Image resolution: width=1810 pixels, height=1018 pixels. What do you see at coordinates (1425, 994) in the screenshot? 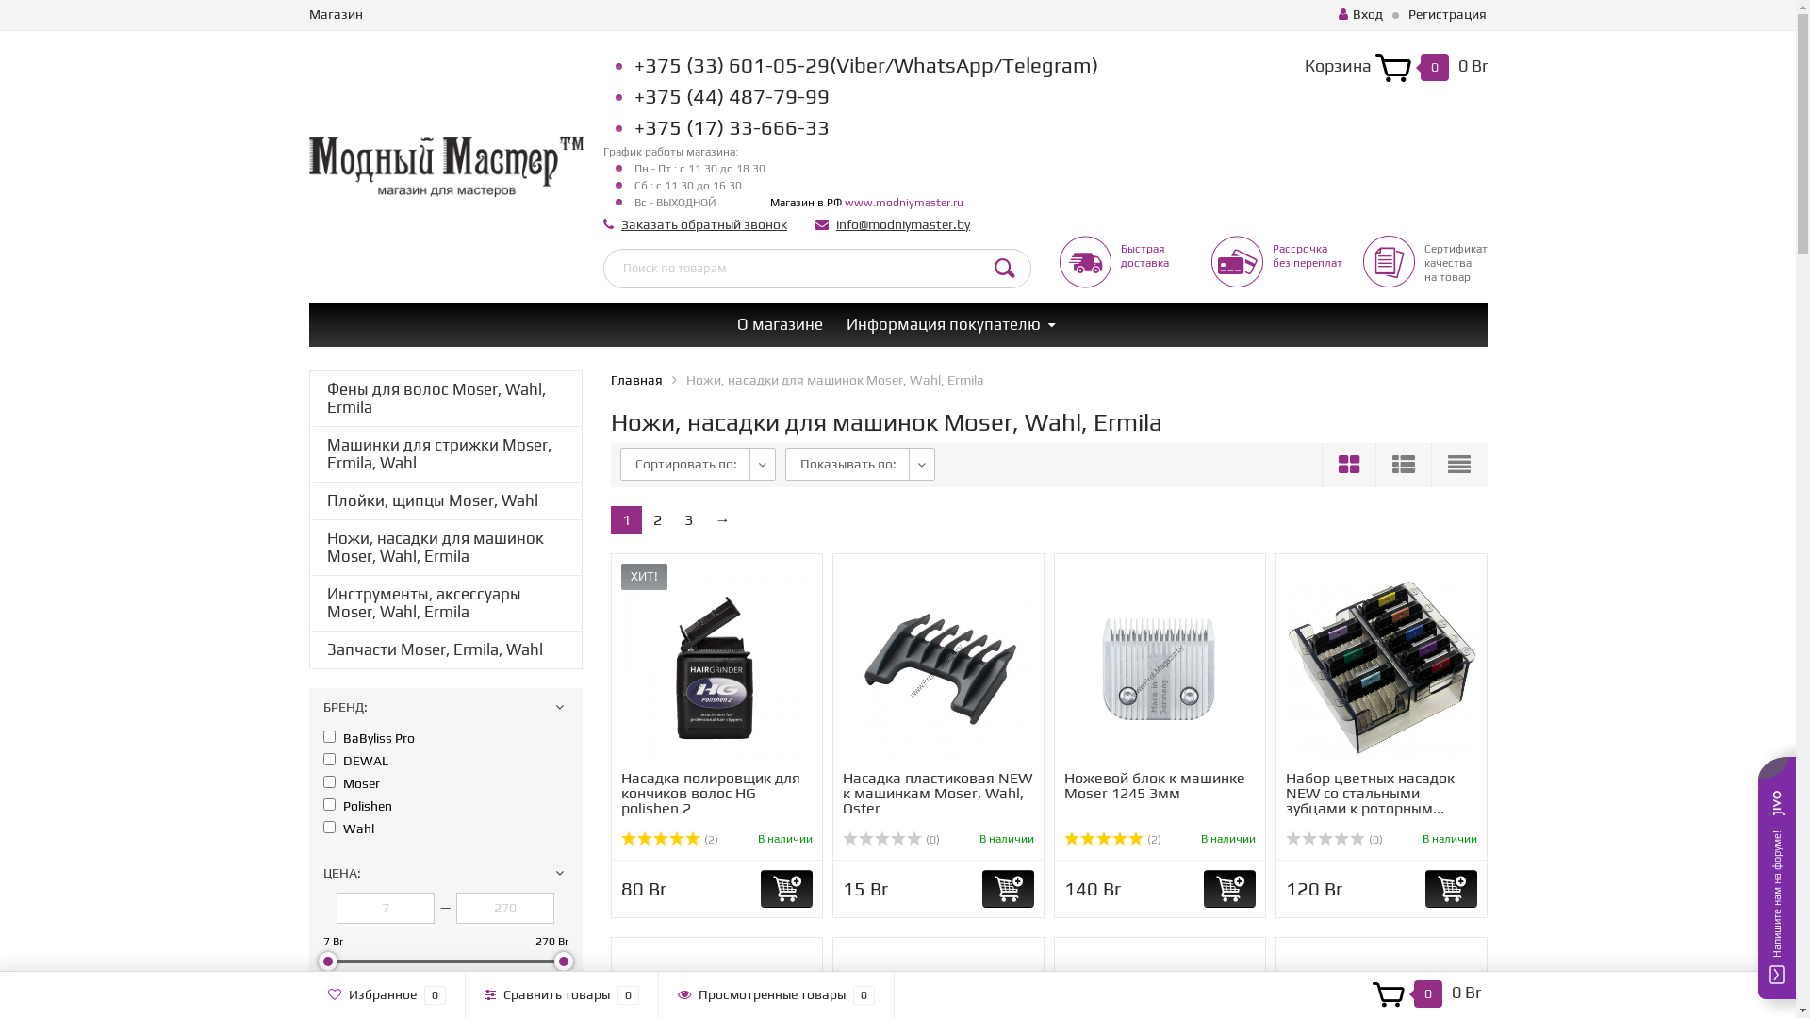
I see `0 0 Br` at bounding box center [1425, 994].